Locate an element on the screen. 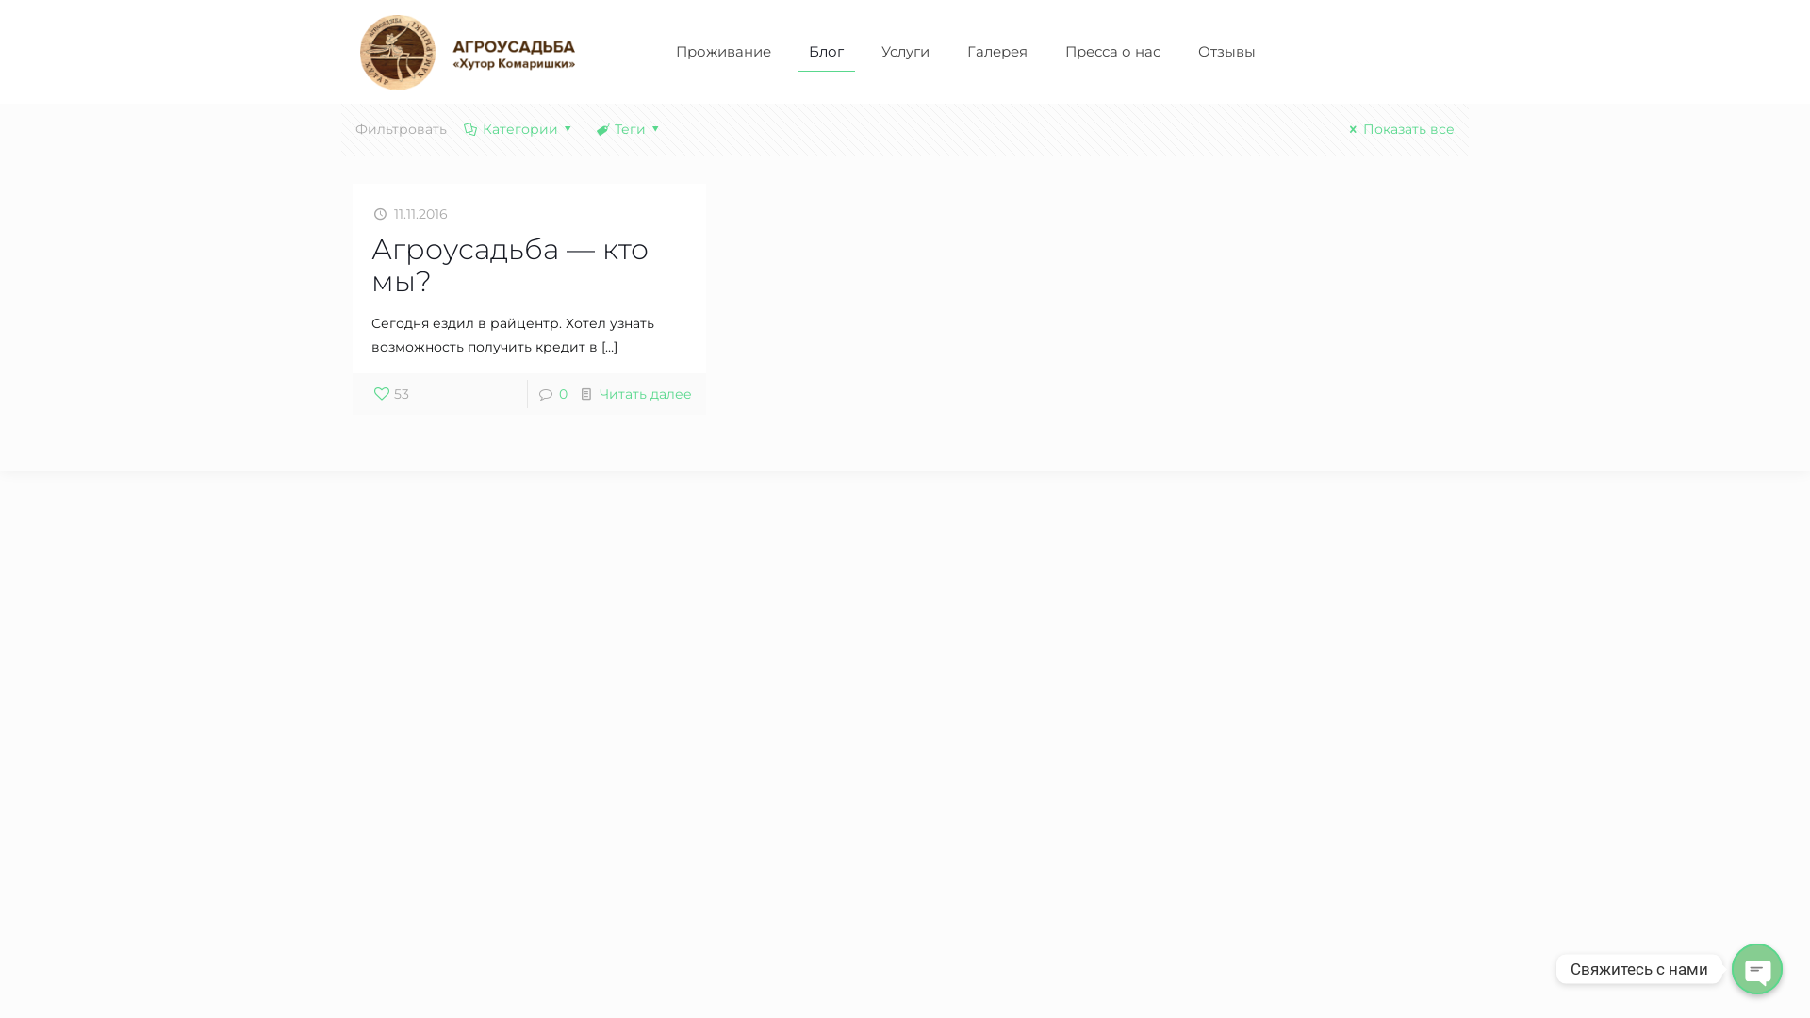  0 is located at coordinates (564, 394).